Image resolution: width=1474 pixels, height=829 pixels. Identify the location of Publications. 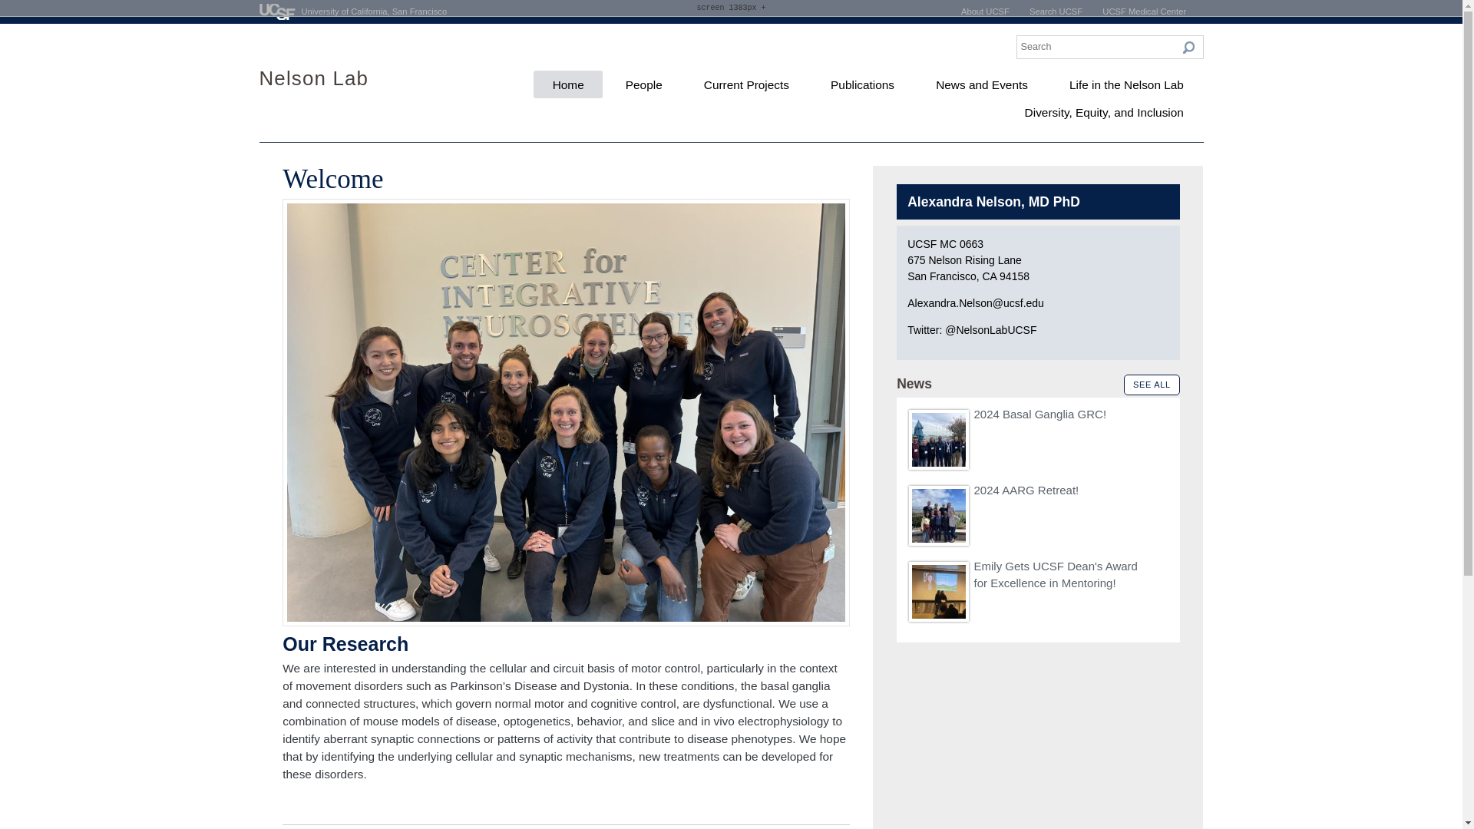
(863, 84).